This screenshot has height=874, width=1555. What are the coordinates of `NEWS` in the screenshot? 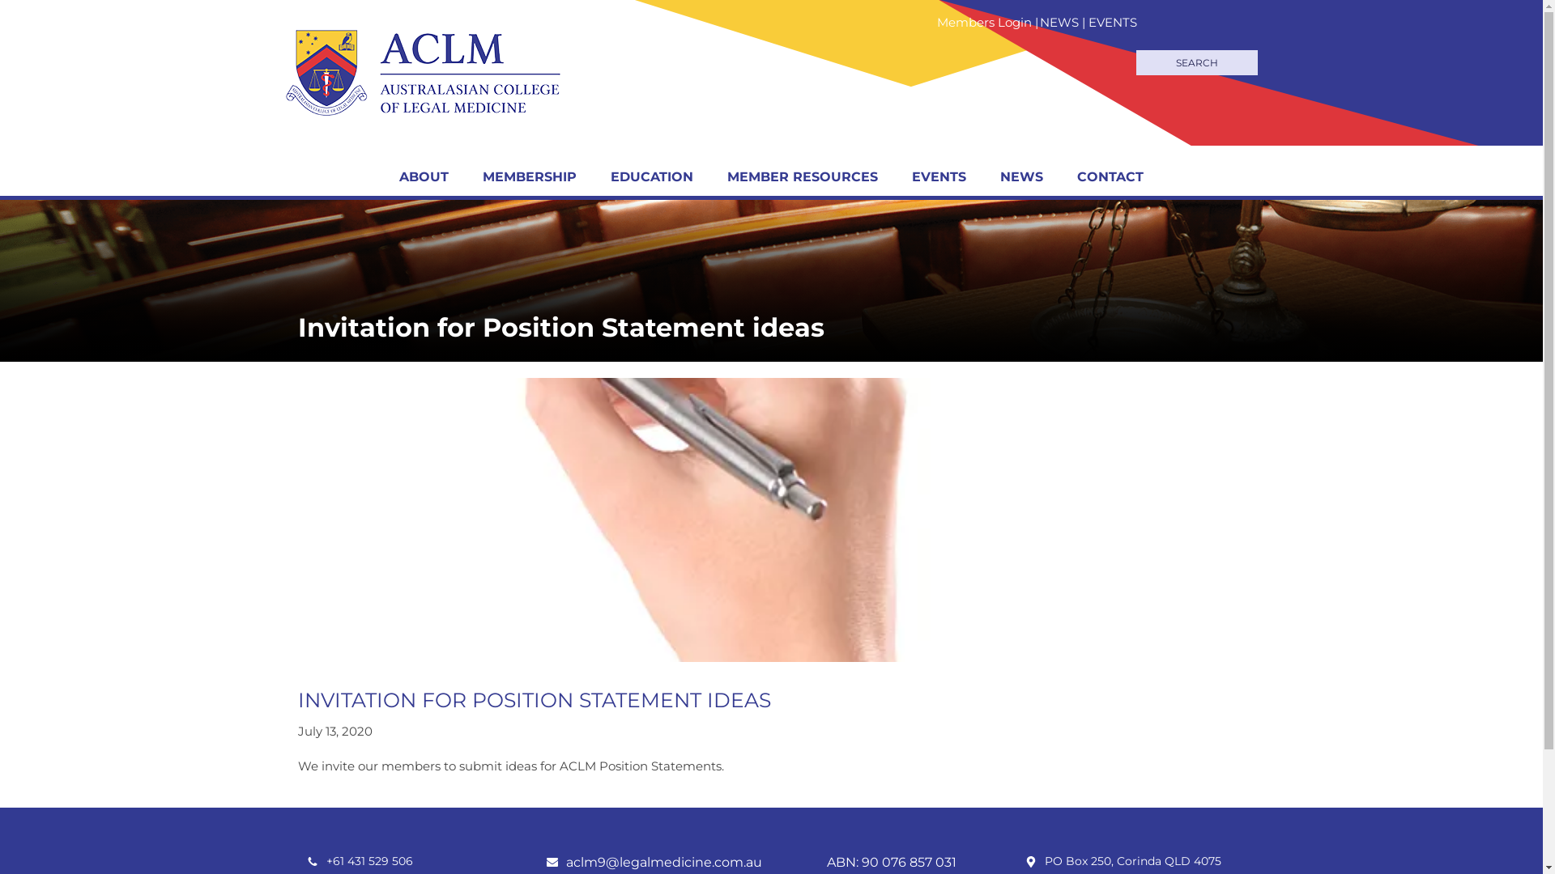 It's located at (1022, 177).